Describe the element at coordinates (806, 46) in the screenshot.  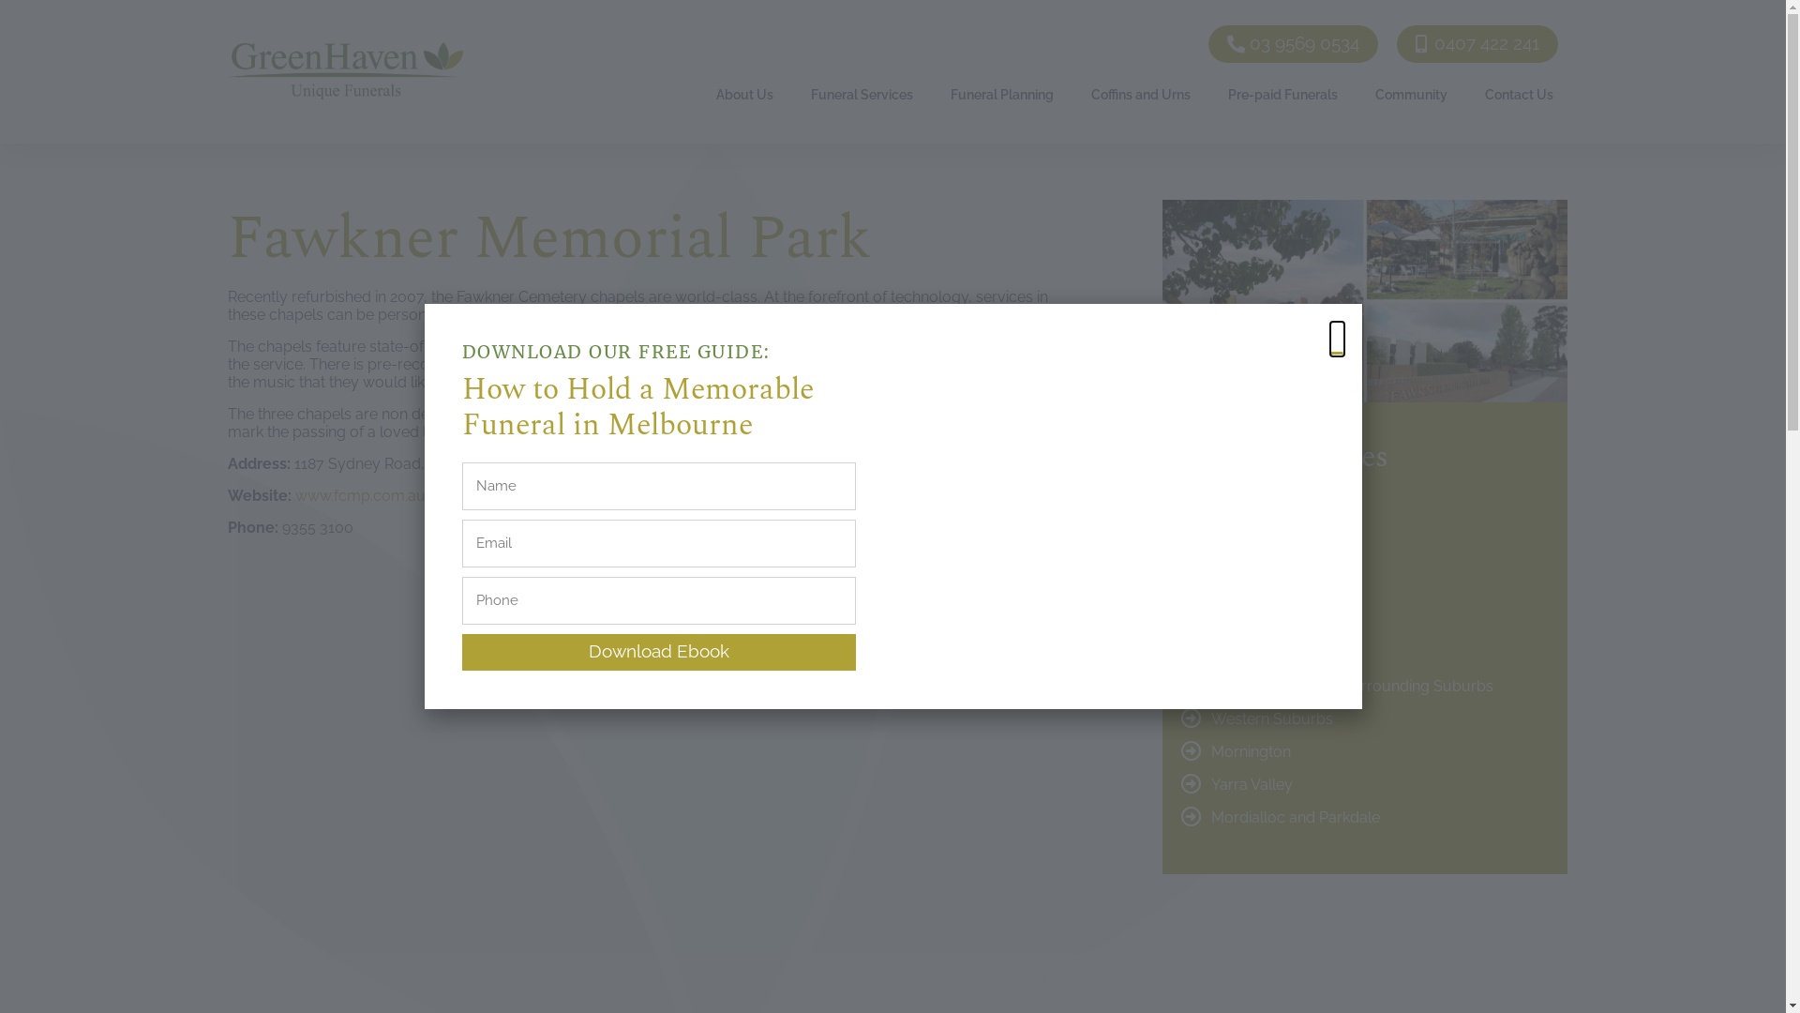
I see `About Us` at that location.